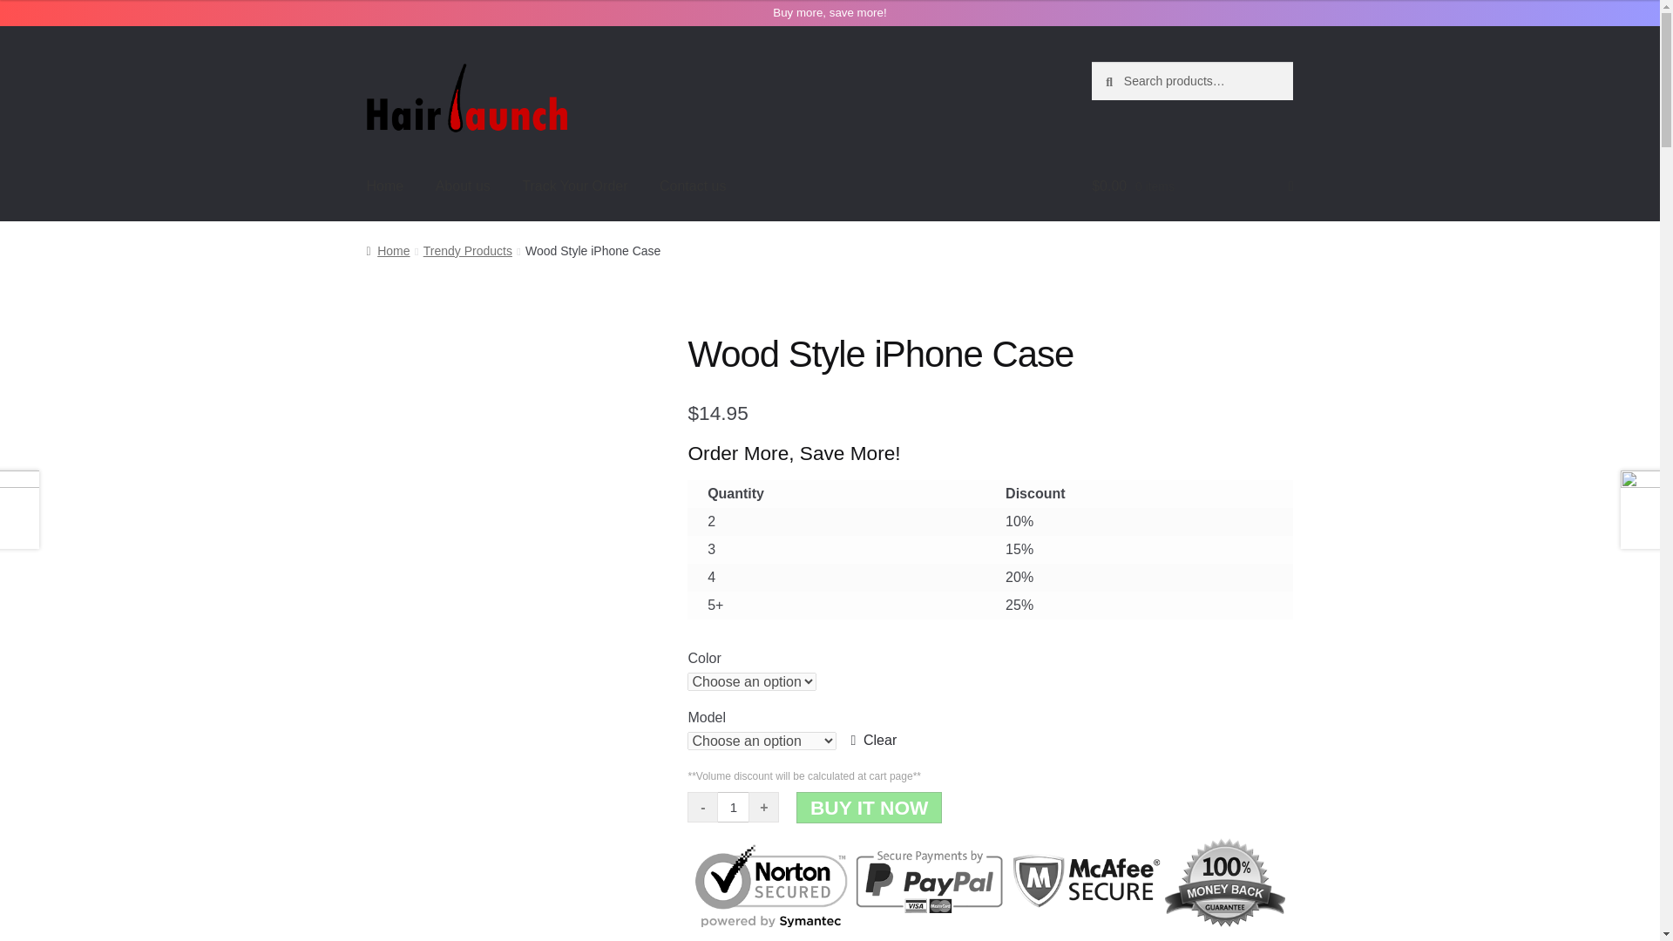 The image size is (1673, 941). Describe the element at coordinates (732, 807) in the screenshot. I see `Qty` at that location.